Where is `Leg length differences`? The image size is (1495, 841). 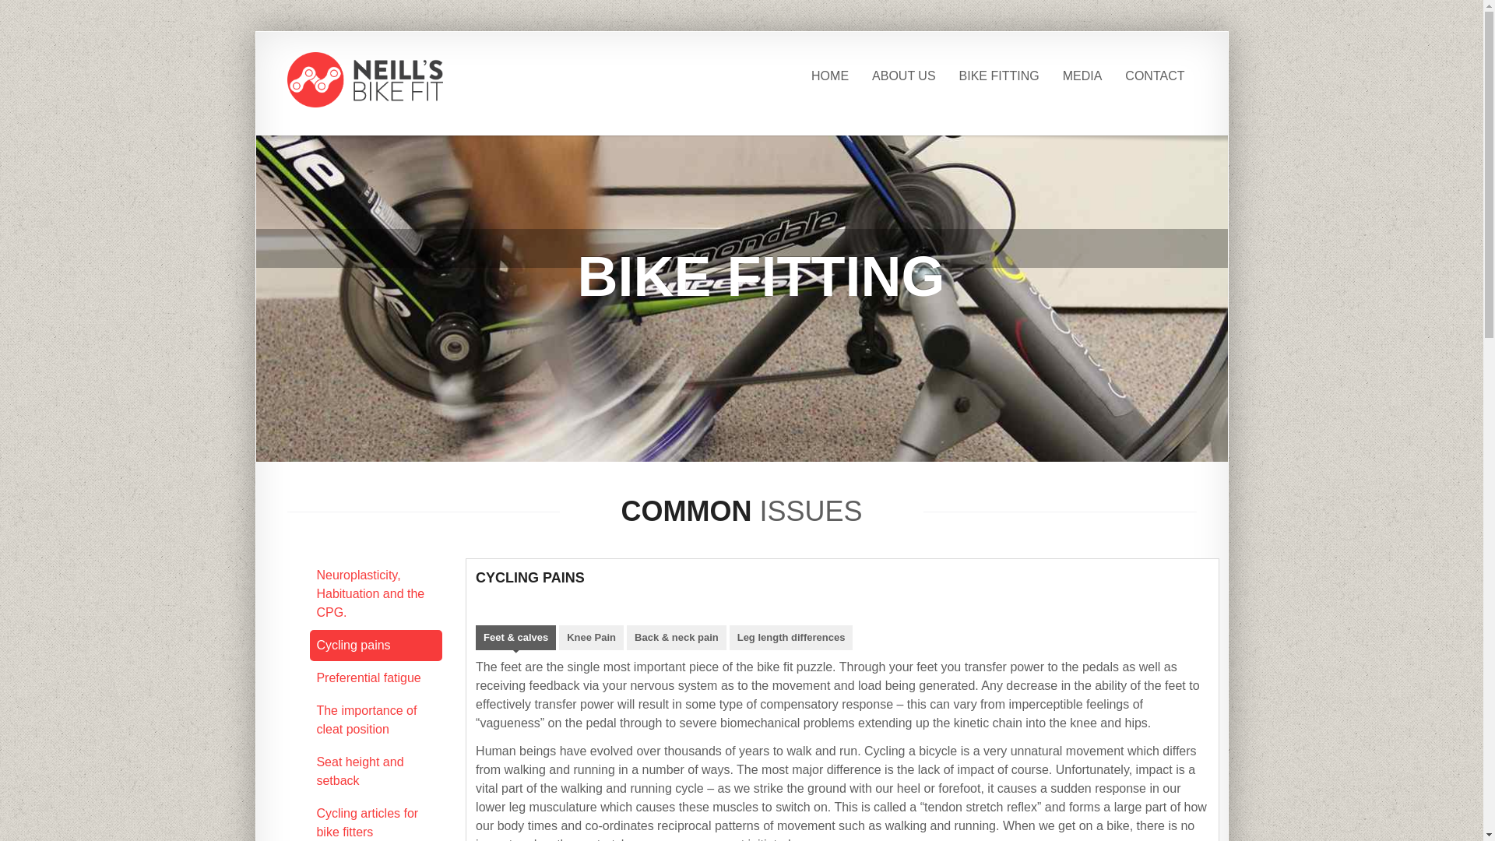
Leg length differences is located at coordinates (791, 638).